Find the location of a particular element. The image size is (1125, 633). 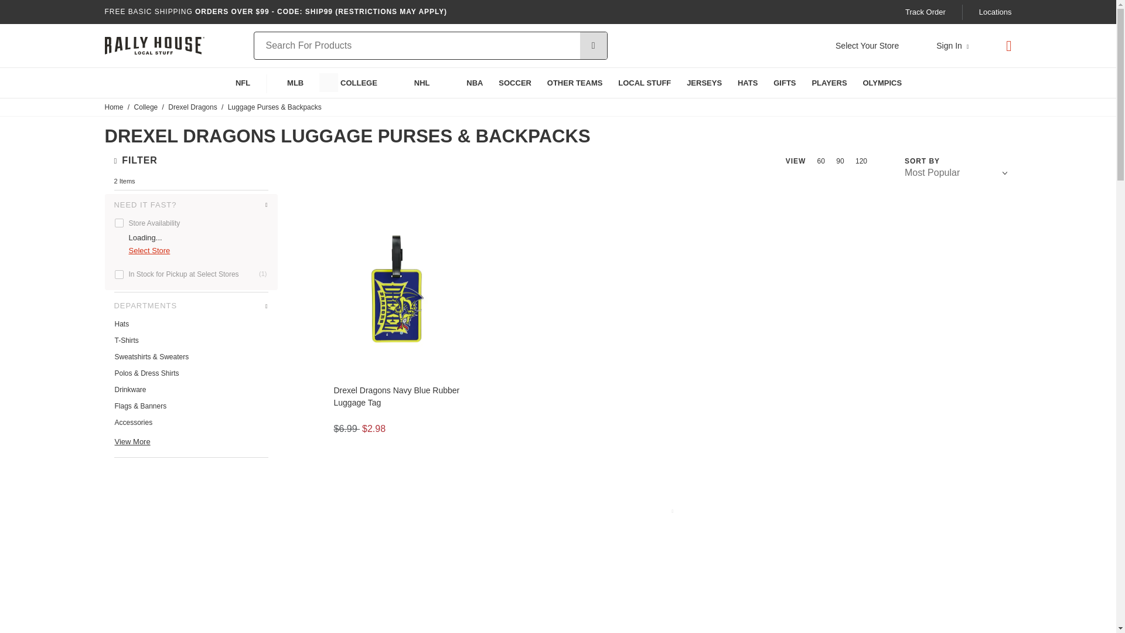

Track Order is located at coordinates (926, 12).